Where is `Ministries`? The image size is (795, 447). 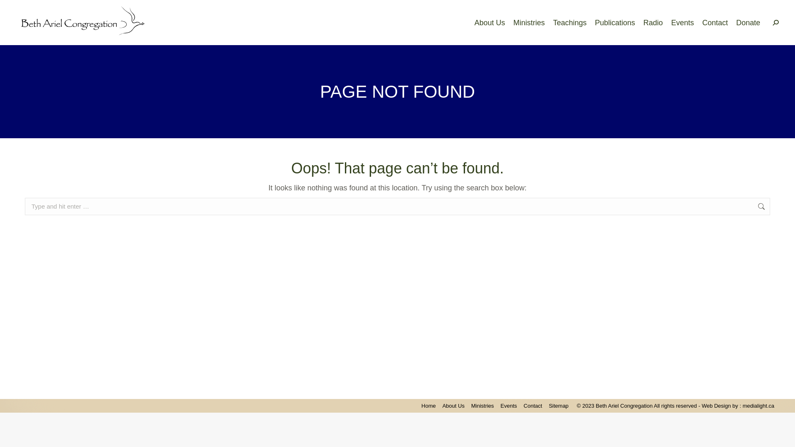
Ministries is located at coordinates (529, 22).